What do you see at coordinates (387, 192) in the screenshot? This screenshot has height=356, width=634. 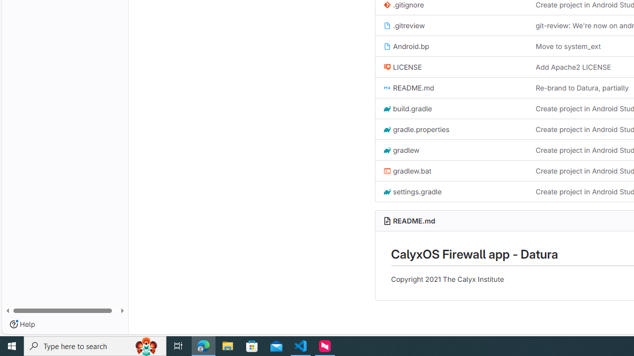 I see `Class: s16 position-relative file-icon` at bounding box center [387, 192].